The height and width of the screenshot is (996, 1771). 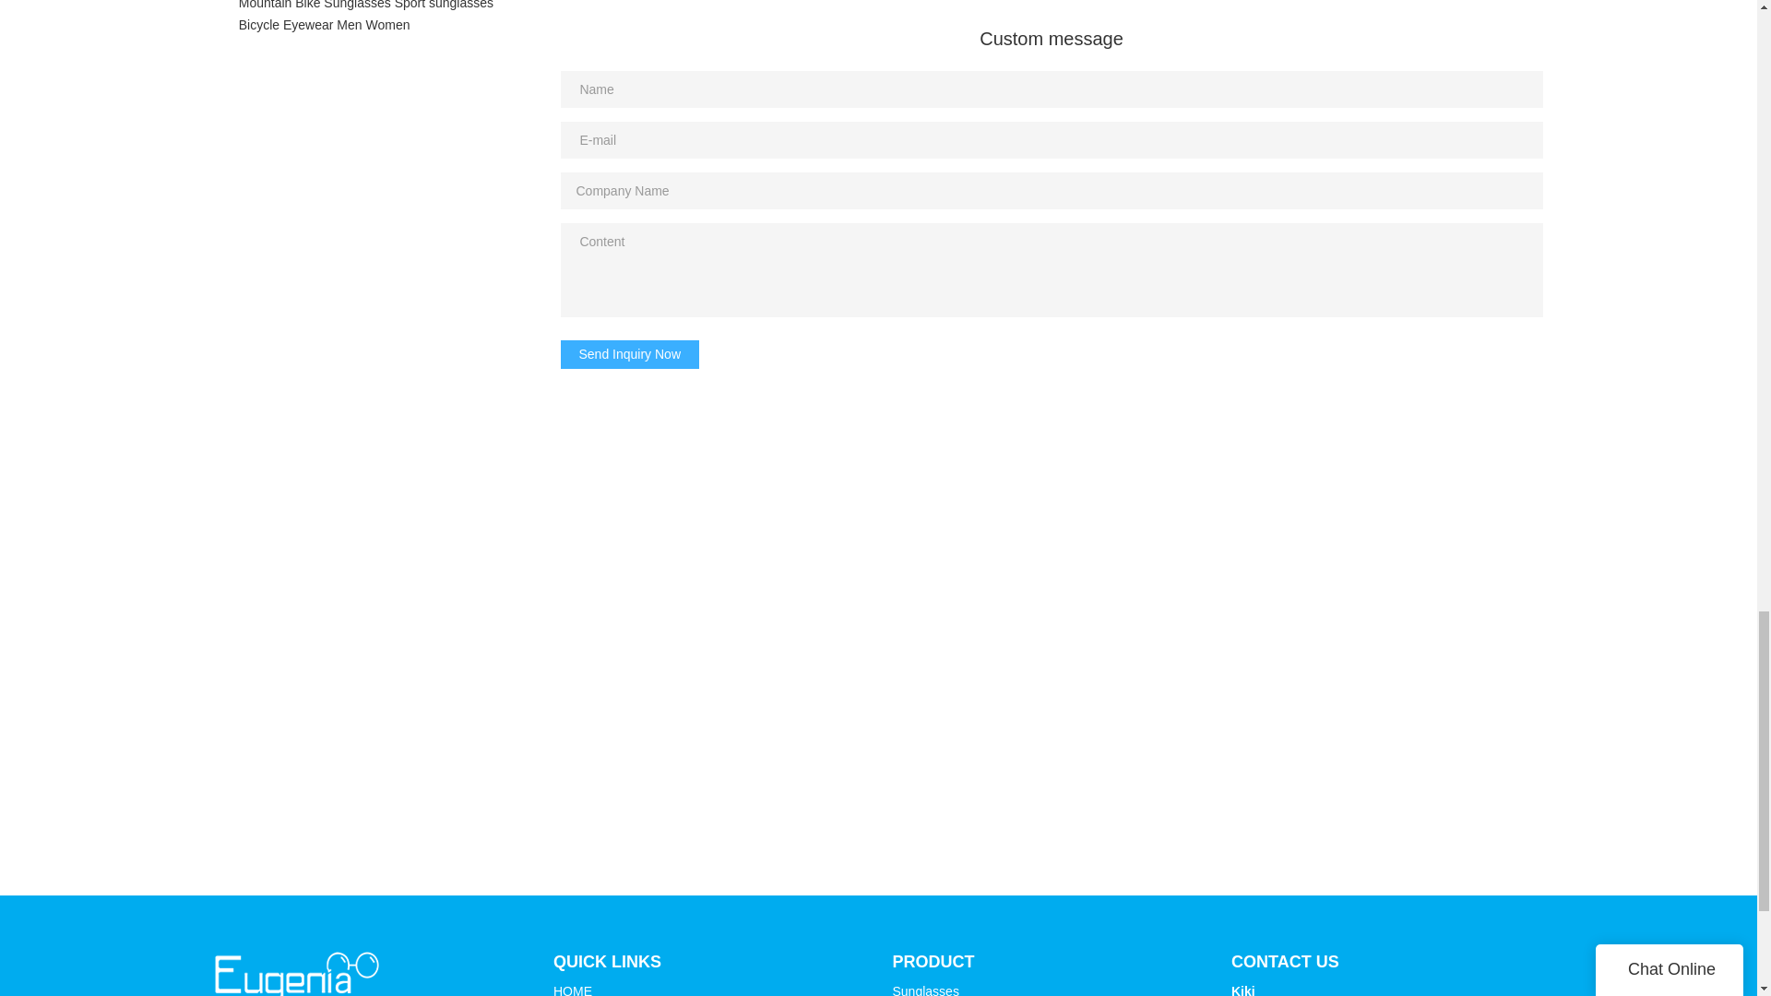 What do you see at coordinates (630, 354) in the screenshot?
I see `Send Inquiry Now` at bounding box center [630, 354].